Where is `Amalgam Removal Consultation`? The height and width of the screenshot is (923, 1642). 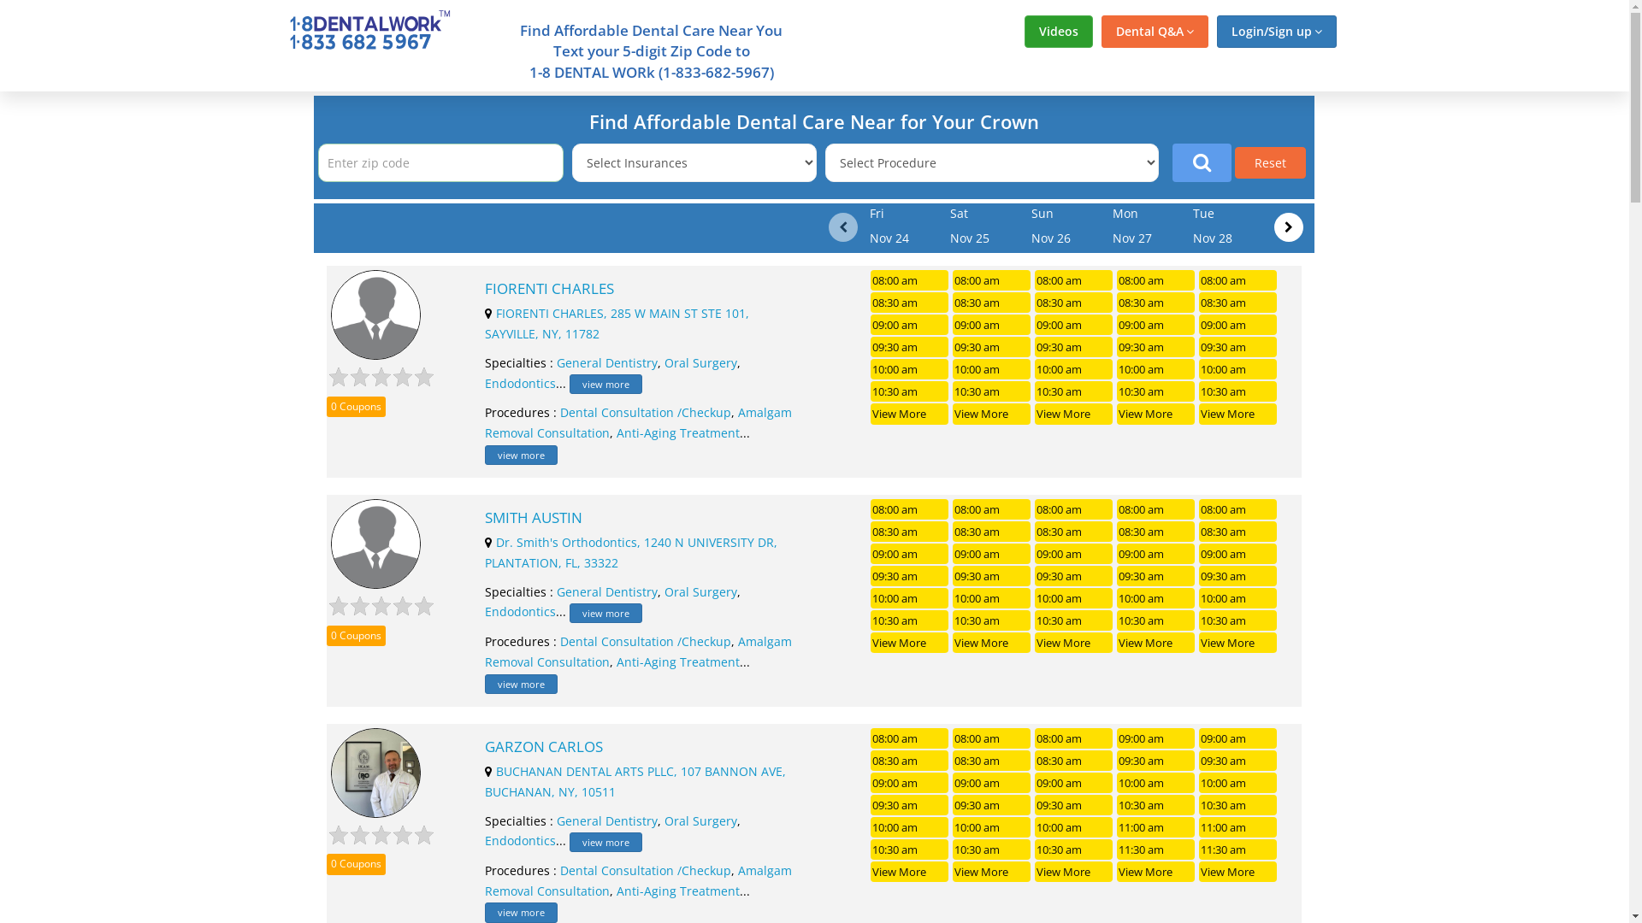
Amalgam Removal Consultation is located at coordinates (638, 422).